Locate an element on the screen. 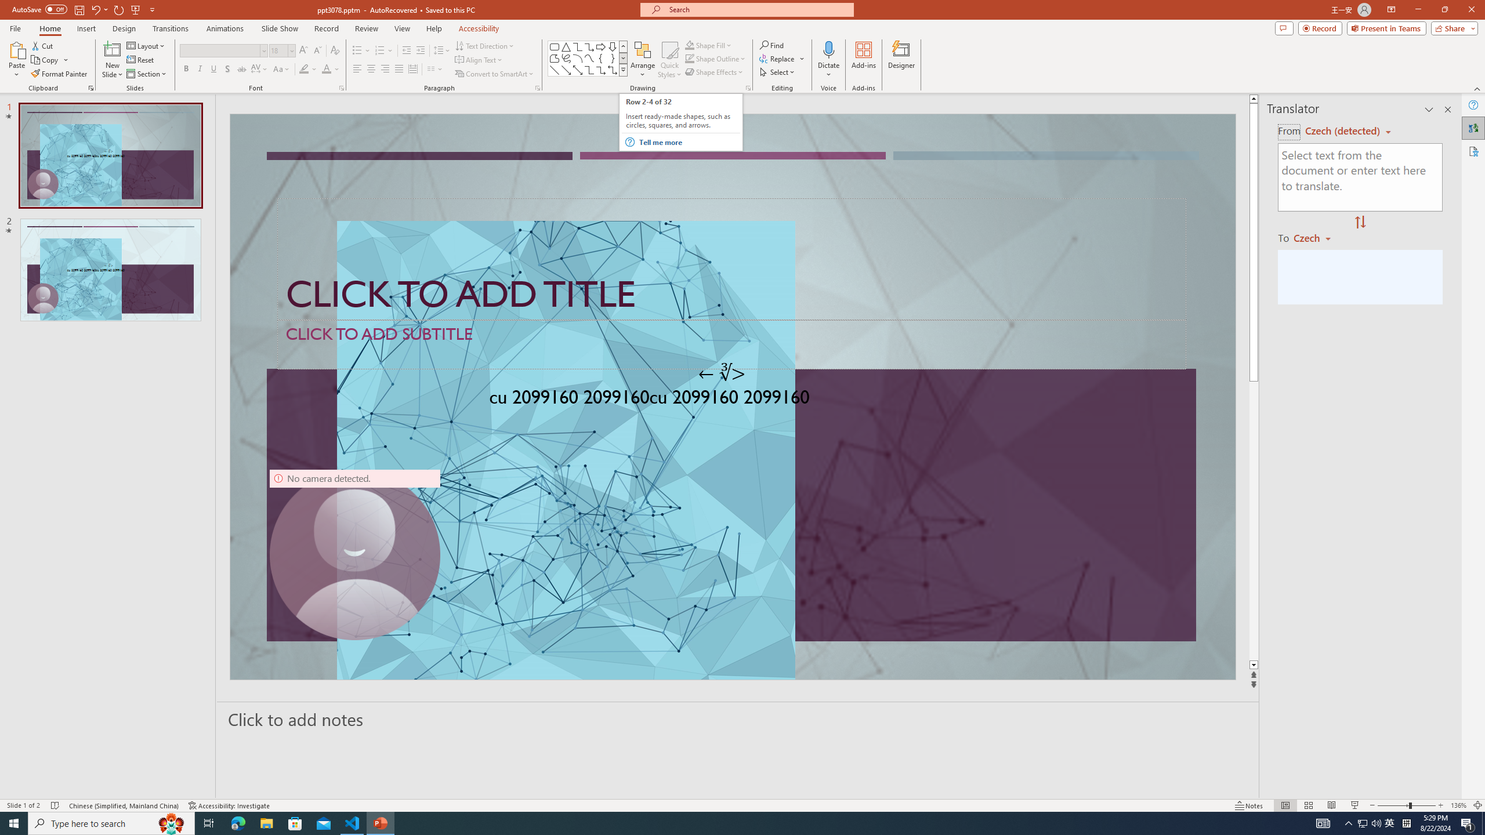  Curve is located at coordinates (589, 58).